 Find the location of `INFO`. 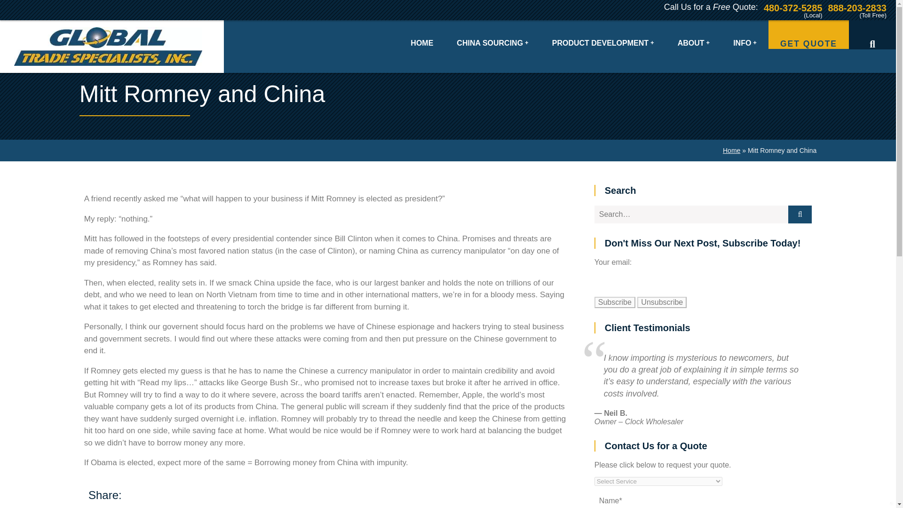

INFO is located at coordinates (745, 34).